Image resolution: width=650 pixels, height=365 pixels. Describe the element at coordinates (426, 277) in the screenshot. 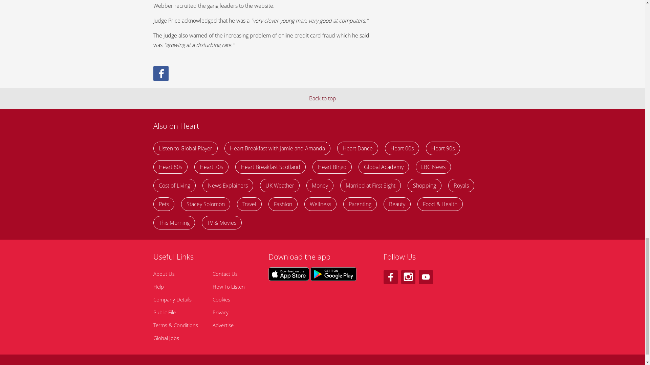

I see `Follow Heart on Youtube` at that location.